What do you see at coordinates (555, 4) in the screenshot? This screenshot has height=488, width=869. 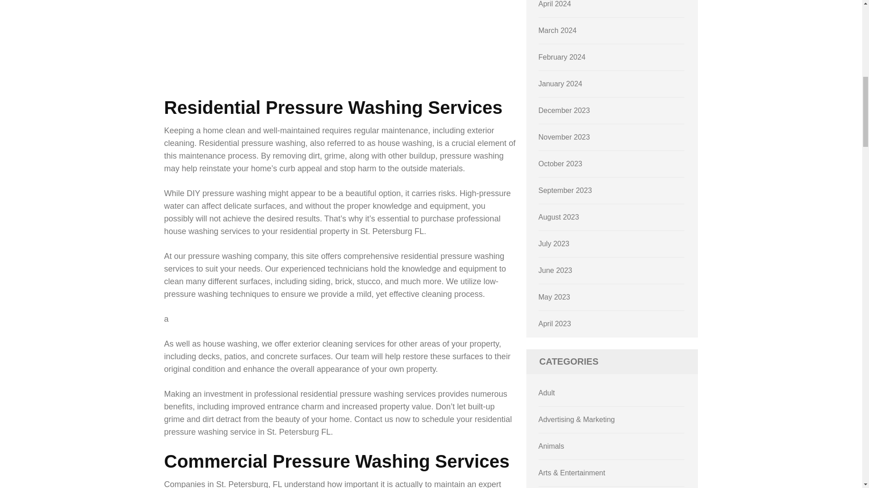 I see `April 2024` at bounding box center [555, 4].